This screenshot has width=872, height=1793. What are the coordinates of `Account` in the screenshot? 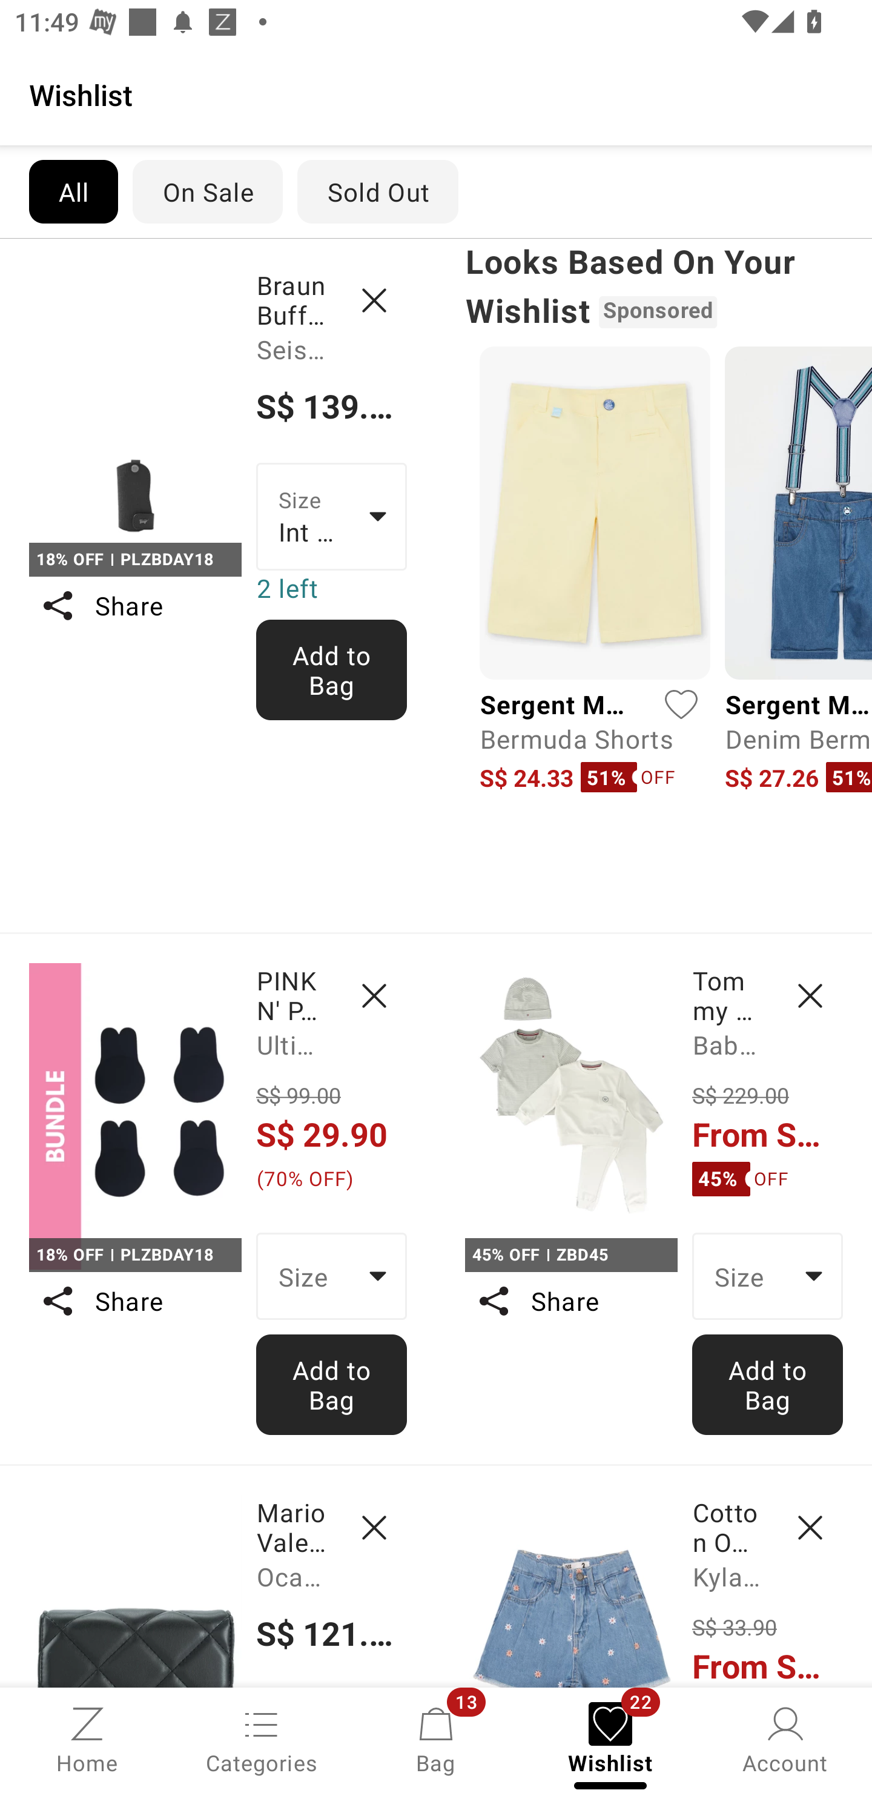 It's located at (785, 1738).